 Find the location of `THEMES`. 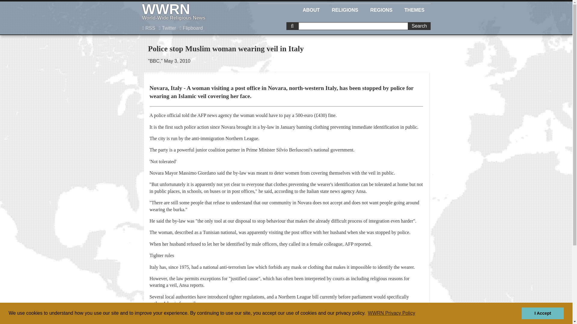

THEMES is located at coordinates (542, 313).